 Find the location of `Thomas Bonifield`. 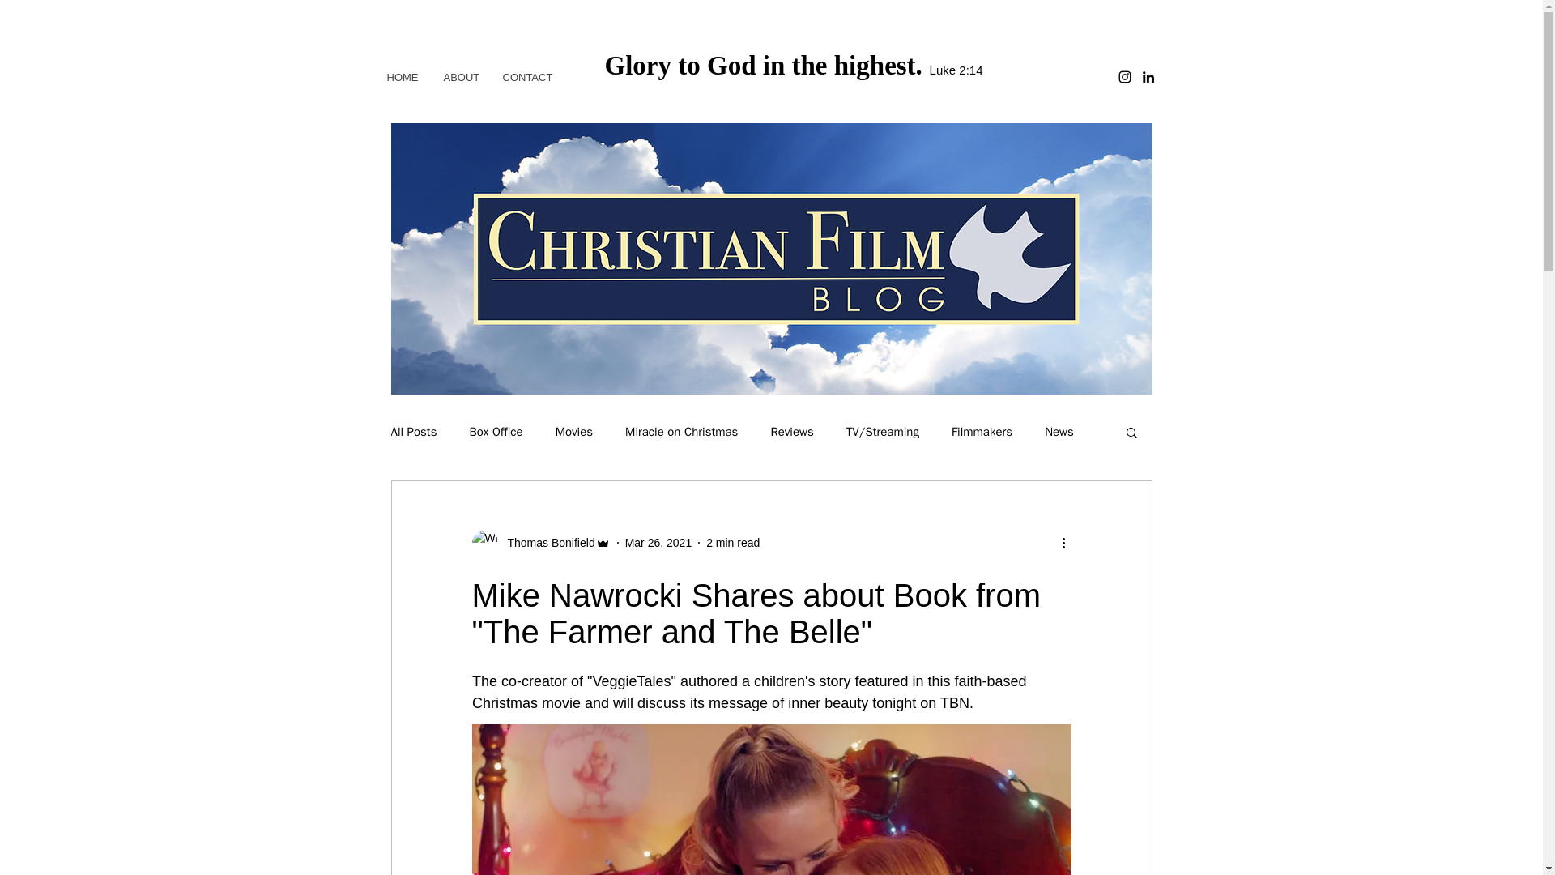

Thomas Bonifield is located at coordinates (546, 543).